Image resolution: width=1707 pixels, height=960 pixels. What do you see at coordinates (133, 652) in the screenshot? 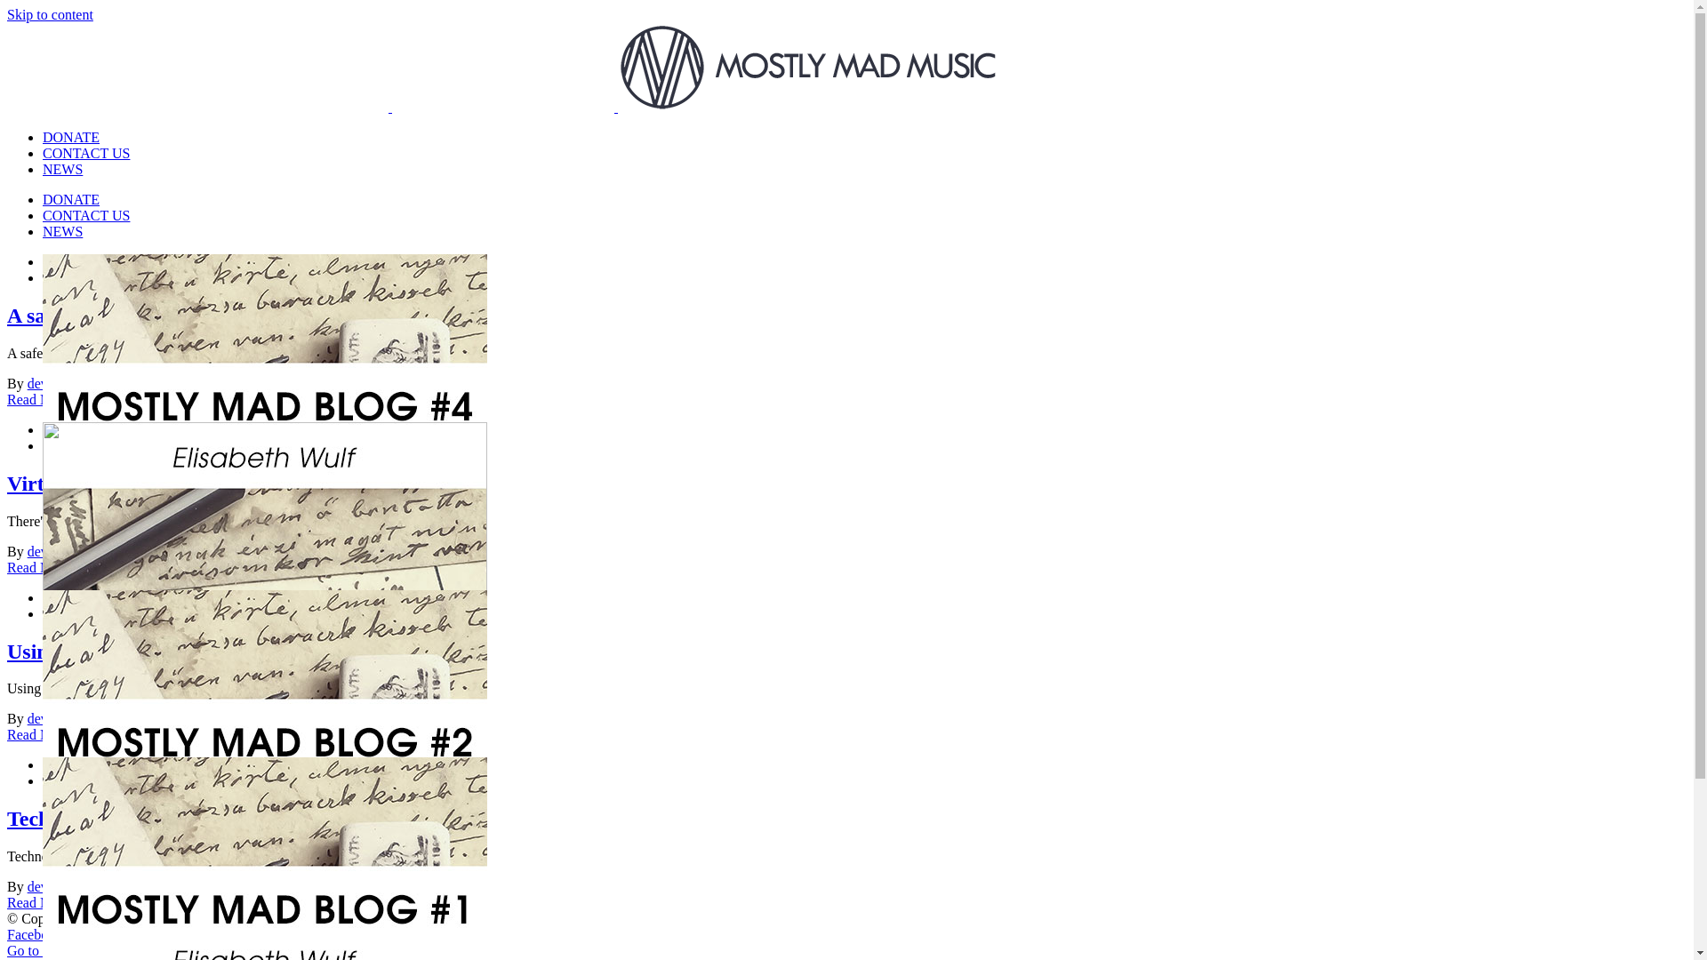
I see `Using beats to break stigma` at bounding box center [133, 652].